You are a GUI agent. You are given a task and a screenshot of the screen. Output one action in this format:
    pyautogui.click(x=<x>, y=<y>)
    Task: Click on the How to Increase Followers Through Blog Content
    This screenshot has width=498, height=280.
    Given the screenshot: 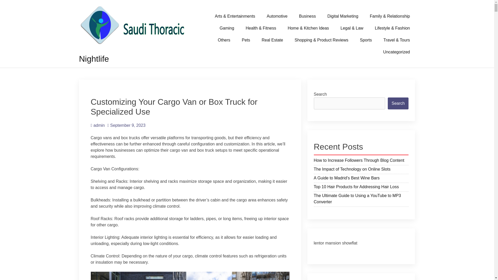 What is the action you would take?
    pyautogui.click(x=361, y=161)
    